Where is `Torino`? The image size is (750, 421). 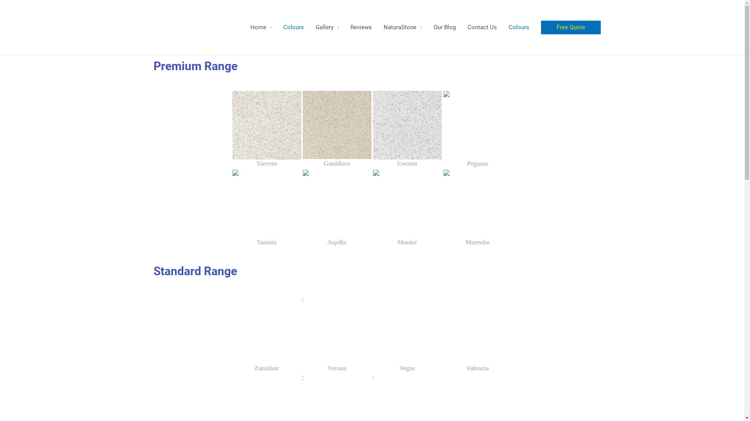 Torino is located at coordinates (370, 377).